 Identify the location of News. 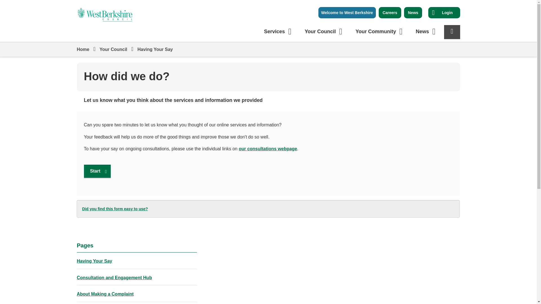
(413, 12).